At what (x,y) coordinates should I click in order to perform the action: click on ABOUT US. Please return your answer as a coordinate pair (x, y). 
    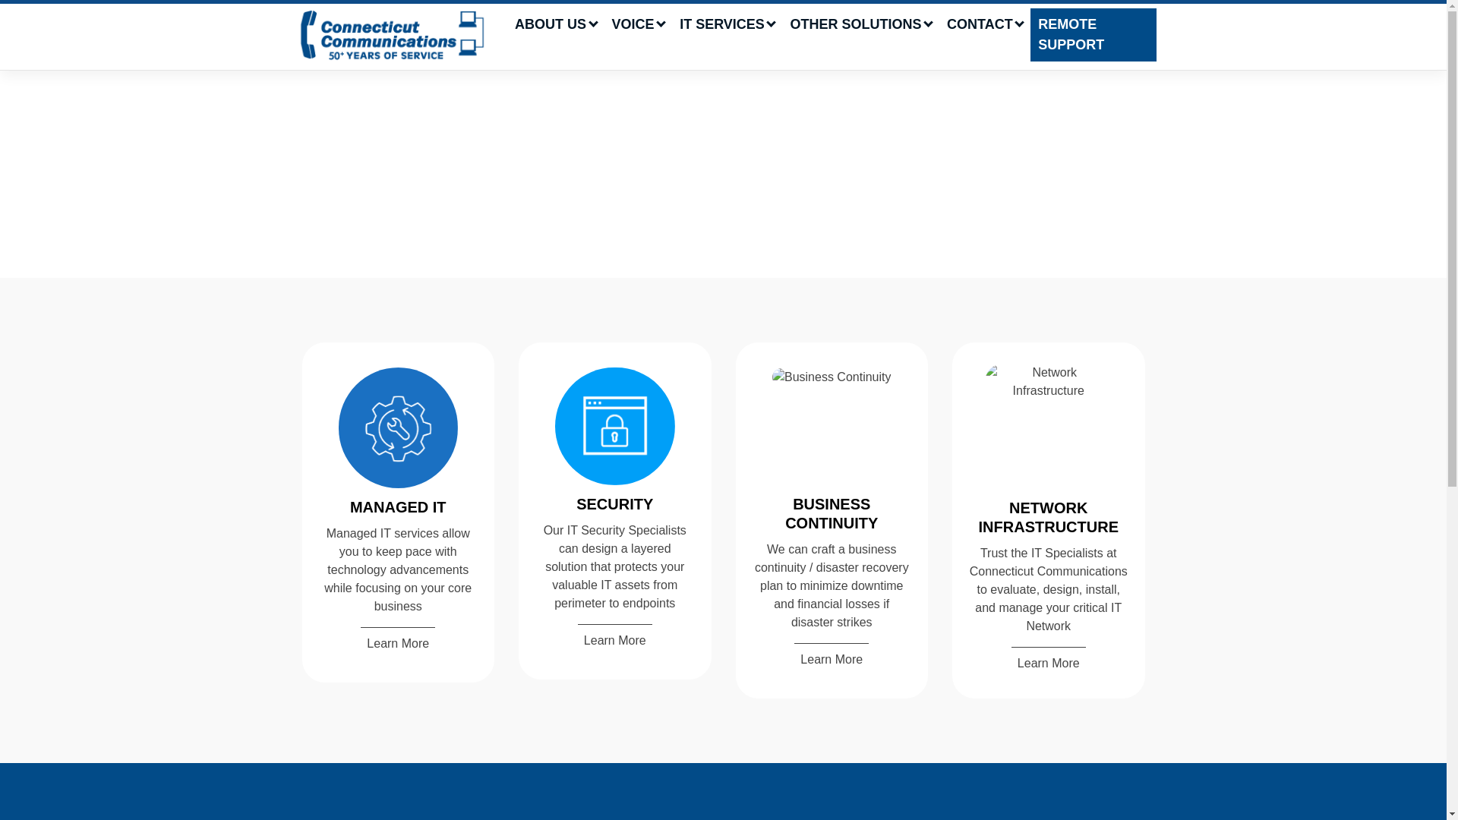
    Looking at the image, I should click on (556, 24).